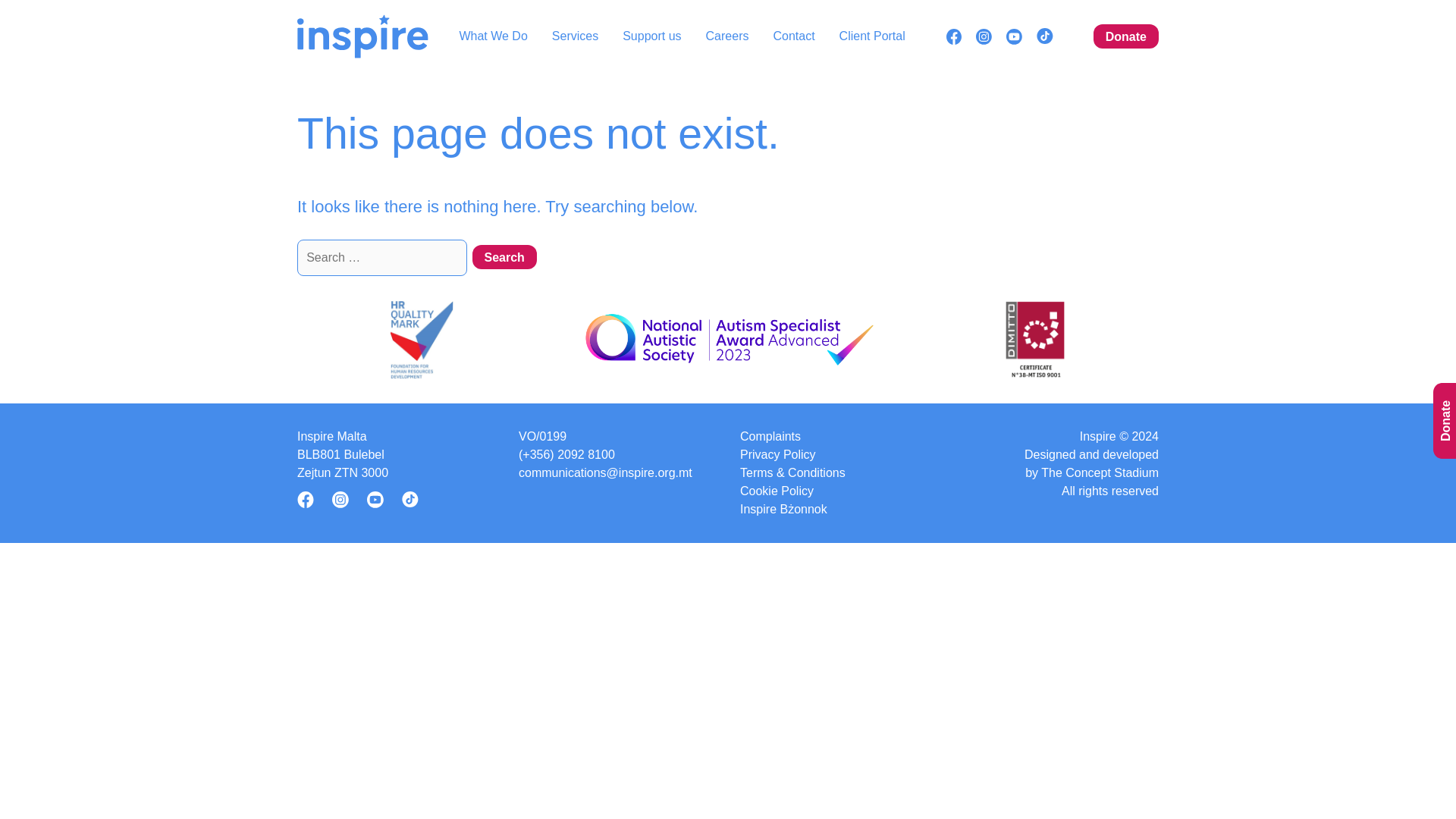 The height and width of the screenshot is (819, 1456). What do you see at coordinates (770, 436) in the screenshot?
I see `Complaints` at bounding box center [770, 436].